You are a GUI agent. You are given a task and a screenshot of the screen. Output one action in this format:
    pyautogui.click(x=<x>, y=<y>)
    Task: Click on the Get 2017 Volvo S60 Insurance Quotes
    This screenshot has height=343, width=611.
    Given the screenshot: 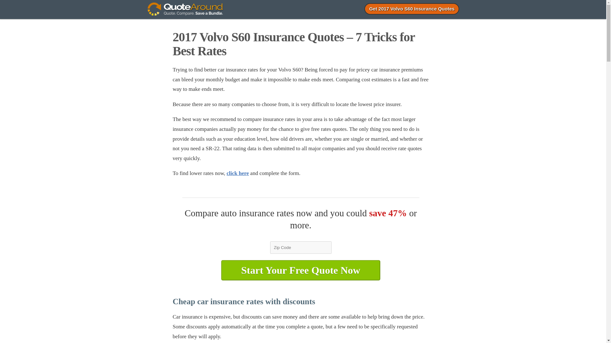 What is the action you would take?
    pyautogui.click(x=412, y=9)
    